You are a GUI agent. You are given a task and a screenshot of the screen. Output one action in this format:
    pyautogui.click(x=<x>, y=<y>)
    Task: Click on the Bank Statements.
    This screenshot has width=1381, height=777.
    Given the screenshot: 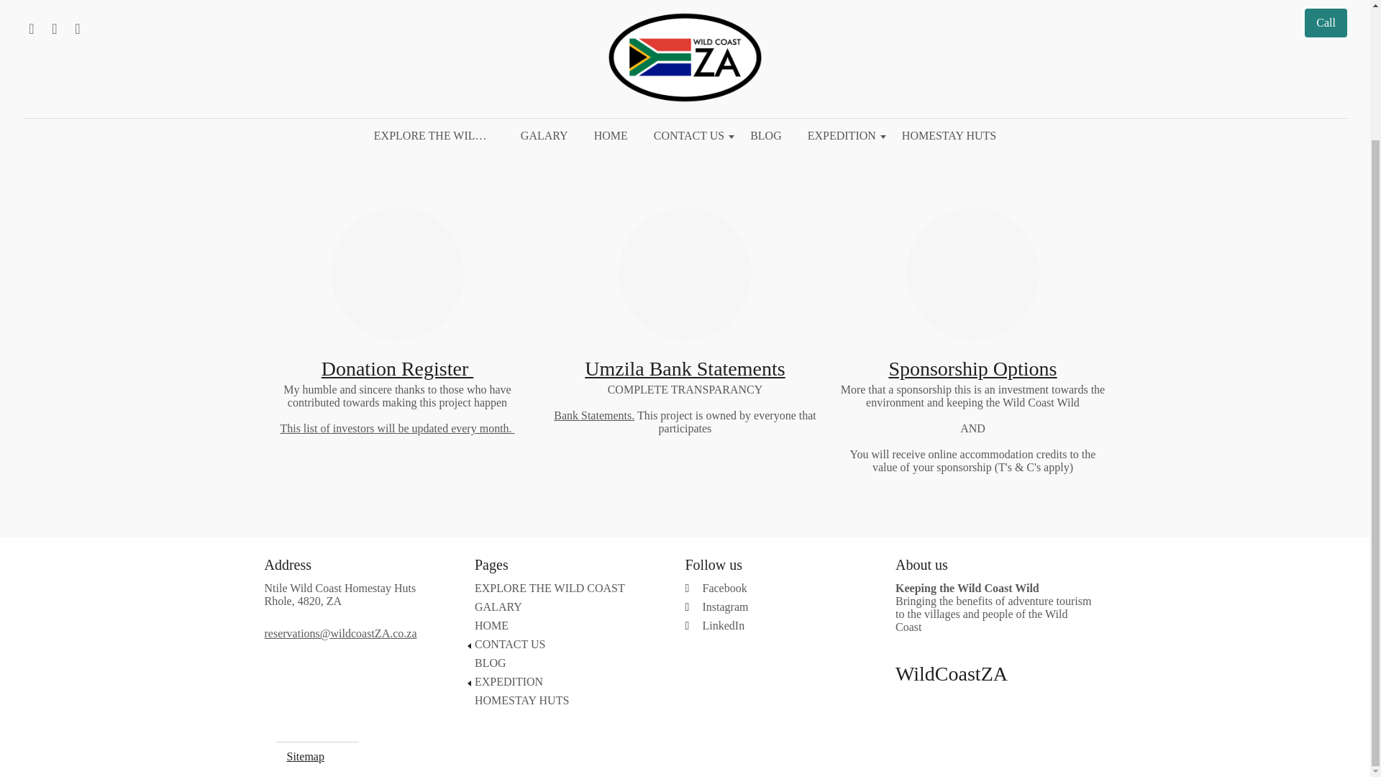 What is the action you would take?
    pyautogui.click(x=593, y=416)
    